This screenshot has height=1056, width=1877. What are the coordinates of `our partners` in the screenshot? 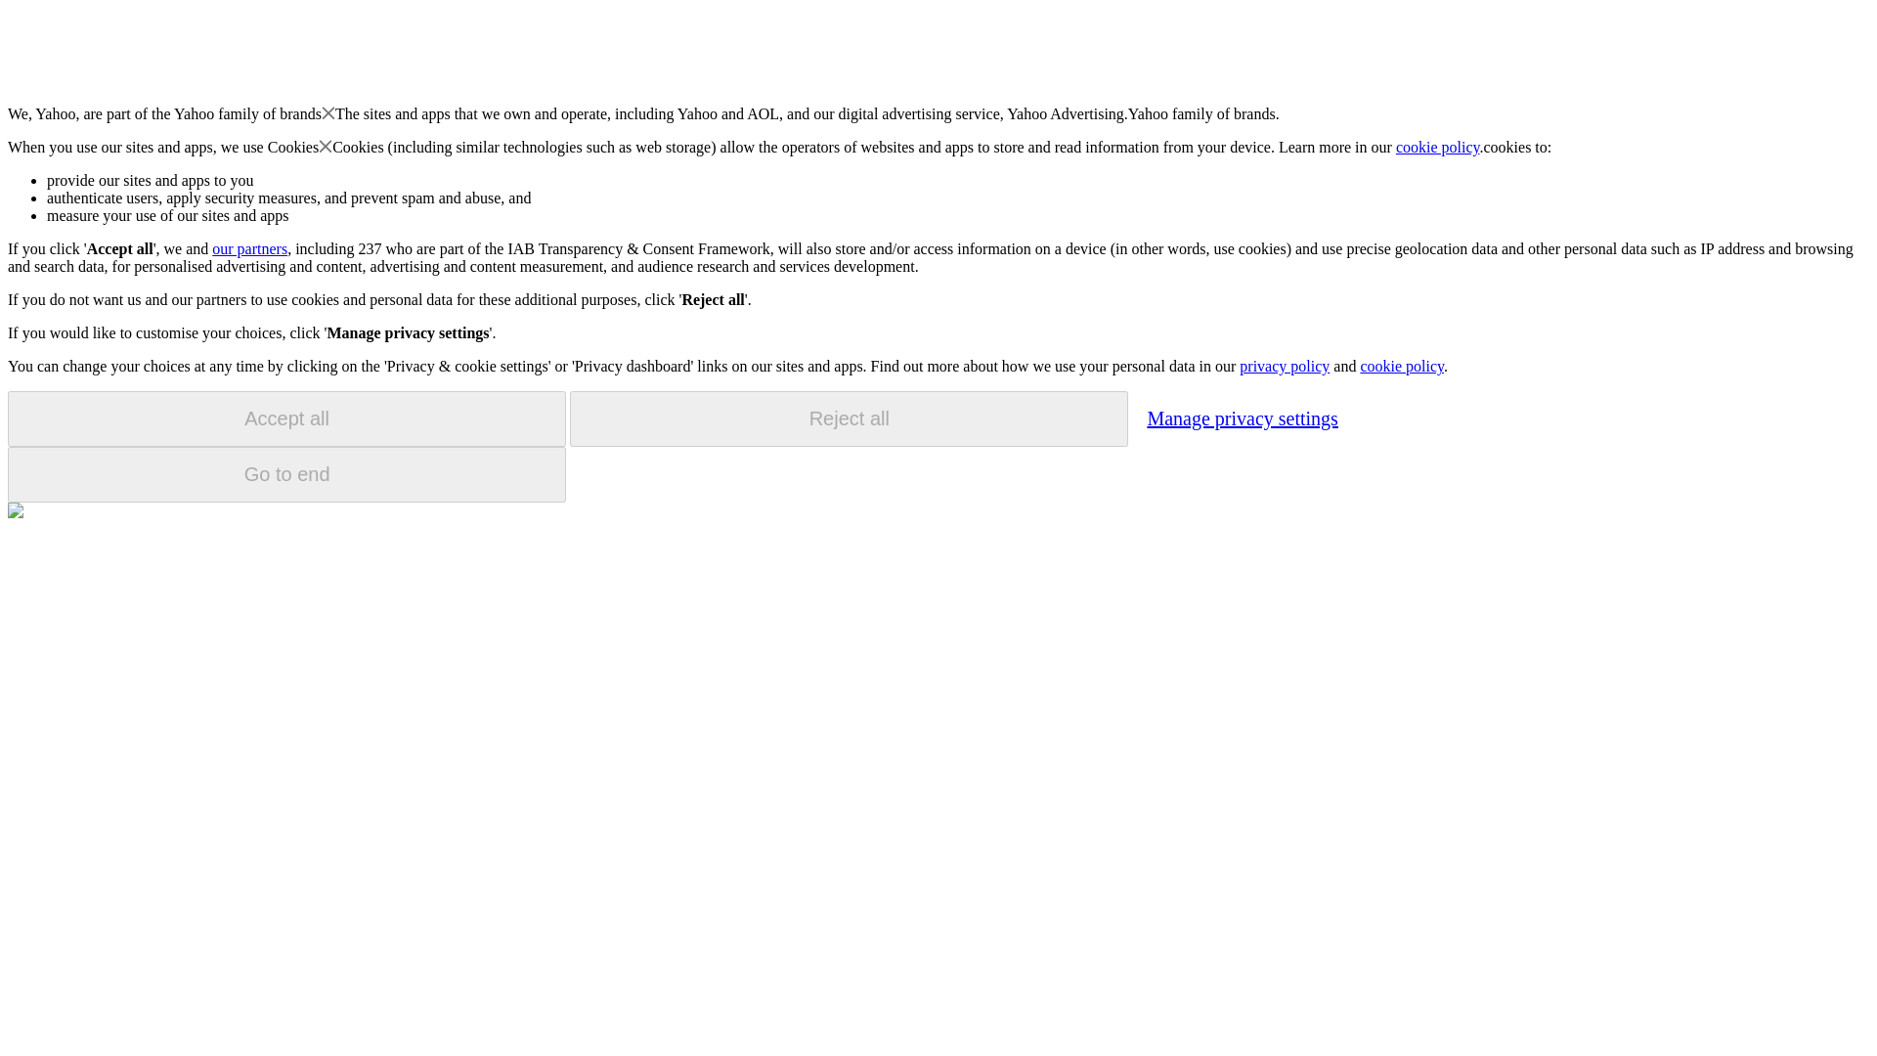 It's located at (248, 248).